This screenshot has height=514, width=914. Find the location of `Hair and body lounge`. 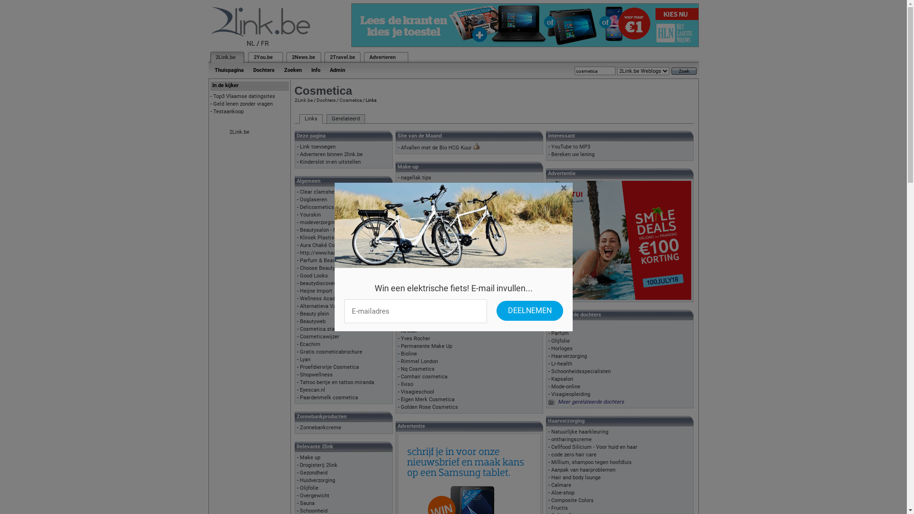

Hair and body lounge is located at coordinates (576, 478).